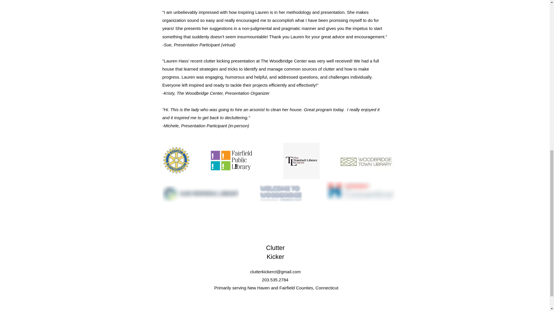 This screenshot has width=554, height=311. Describe the element at coordinates (366, 162) in the screenshot. I see `woodbridge library.jpg` at that location.